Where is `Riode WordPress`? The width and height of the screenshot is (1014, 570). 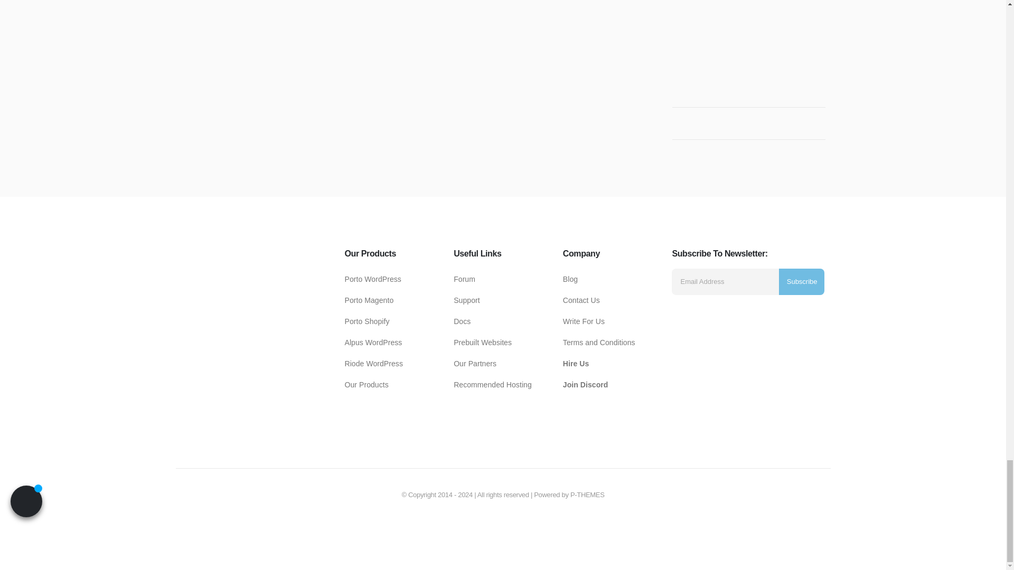 Riode WordPress is located at coordinates (373, 342).